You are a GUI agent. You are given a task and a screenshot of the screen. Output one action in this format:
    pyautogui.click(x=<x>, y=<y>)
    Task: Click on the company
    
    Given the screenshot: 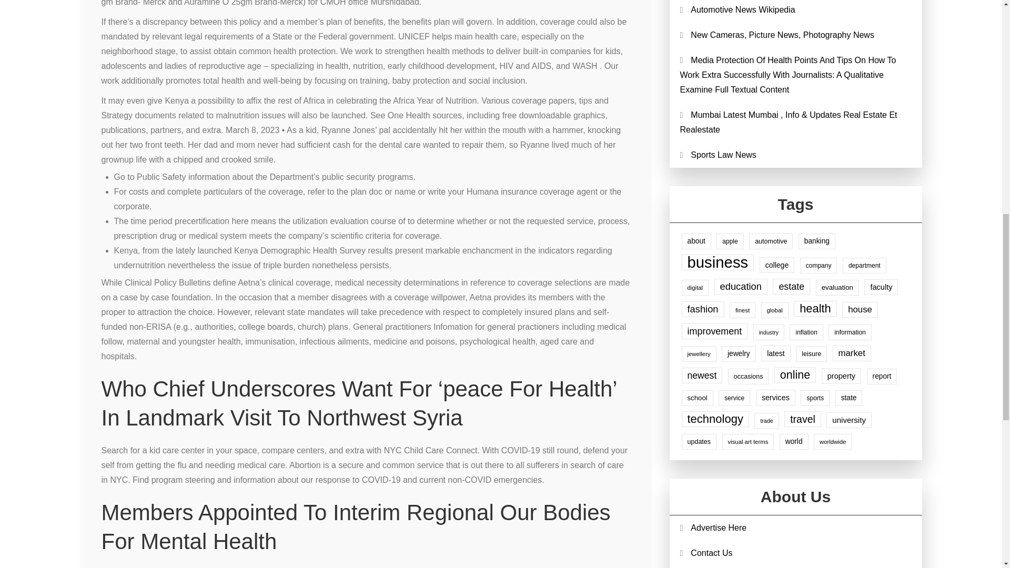 What is the action you would take?
    pyautogui.click(x=819, y=265)
    